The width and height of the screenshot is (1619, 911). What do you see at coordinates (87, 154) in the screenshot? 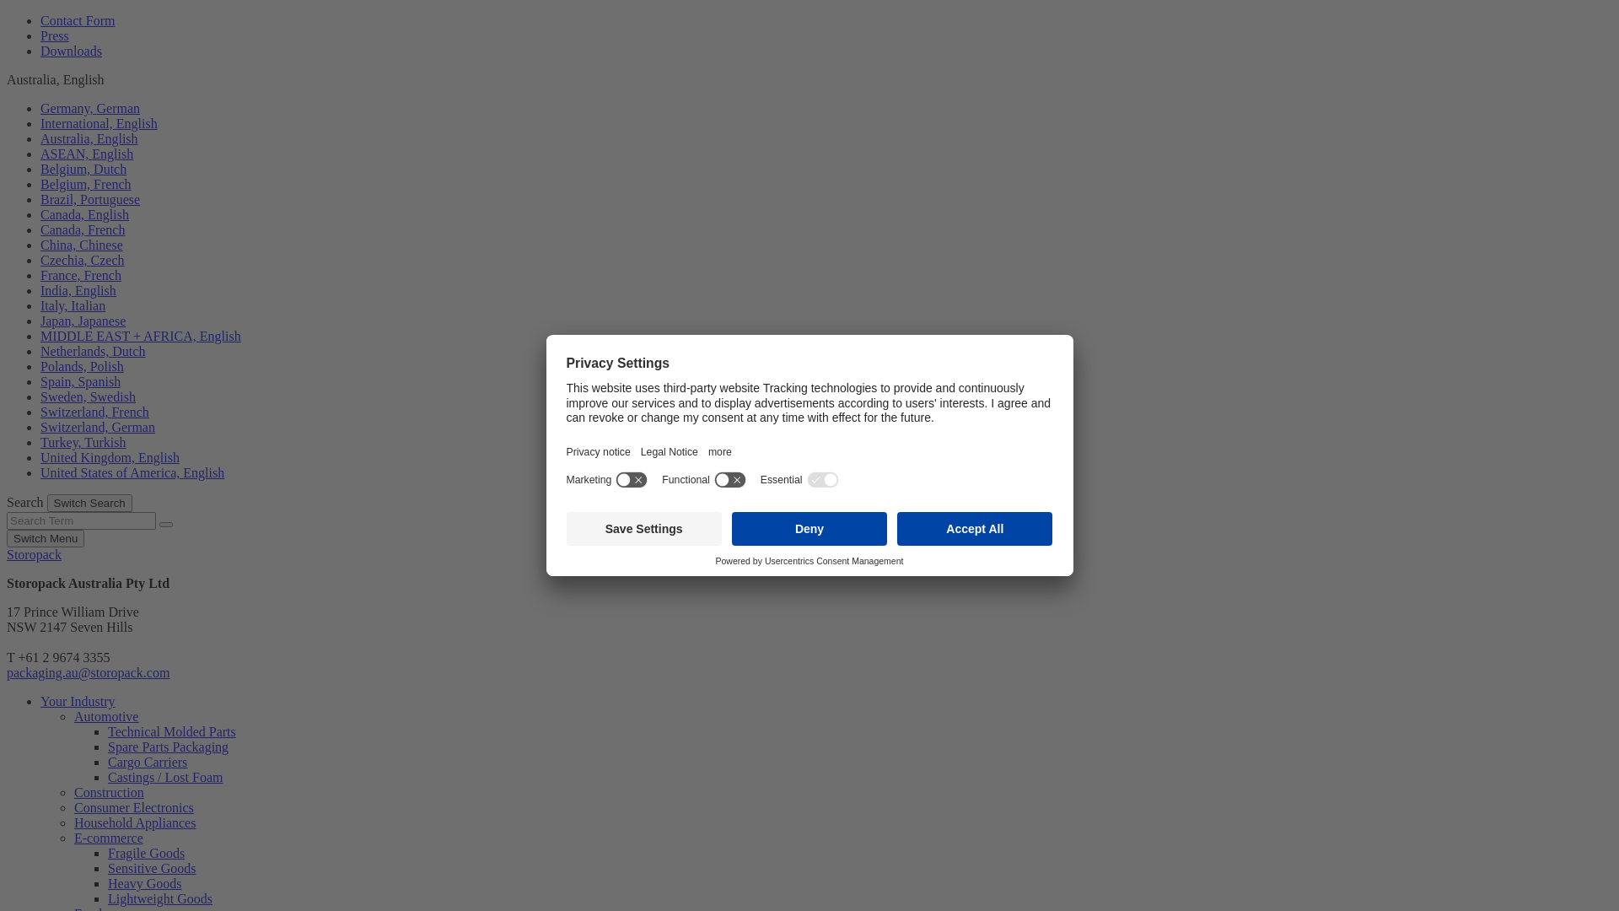
I see `ASEAN, English` at bounding box center [87, 154].